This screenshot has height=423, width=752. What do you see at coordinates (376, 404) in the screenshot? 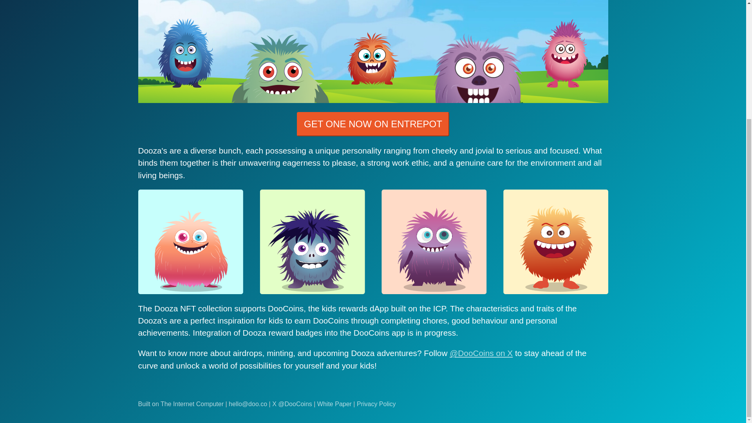
I see `Privacy Policy` at bounding box center [376, 404].